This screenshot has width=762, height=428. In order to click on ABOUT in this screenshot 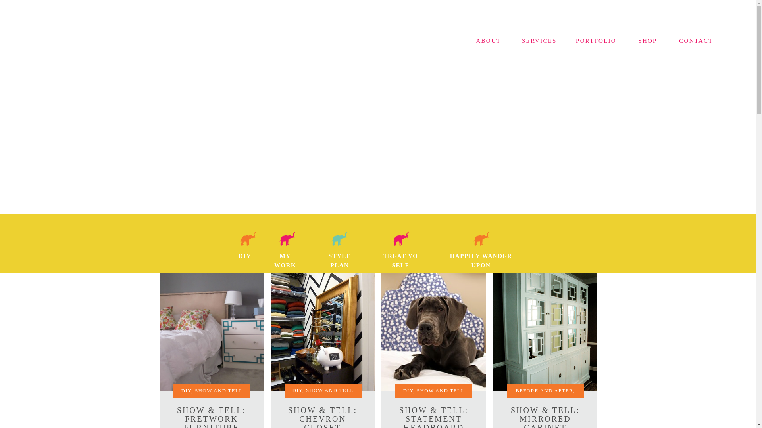, I will do `click(488, 41)`.